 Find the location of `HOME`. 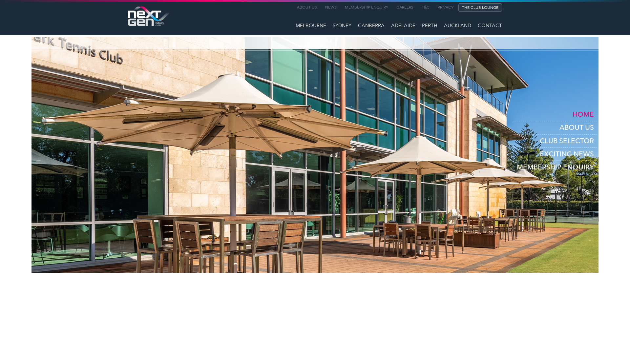

HOME is located at coordinates (555, 115).